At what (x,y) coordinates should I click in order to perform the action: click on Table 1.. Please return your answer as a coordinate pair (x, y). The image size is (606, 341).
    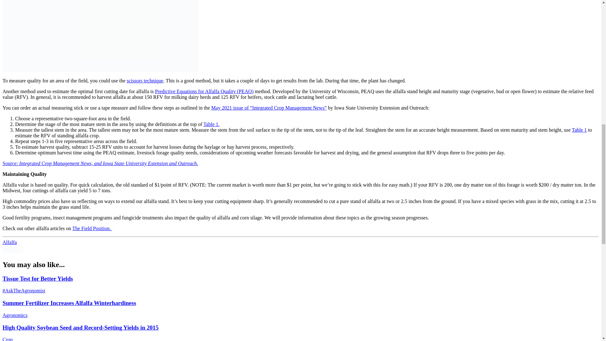
    Looking at the image, I should click on (211, 124).